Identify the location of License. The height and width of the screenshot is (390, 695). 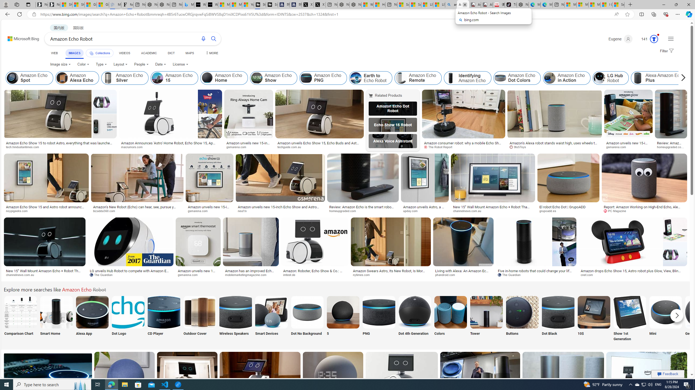
(181, 64).